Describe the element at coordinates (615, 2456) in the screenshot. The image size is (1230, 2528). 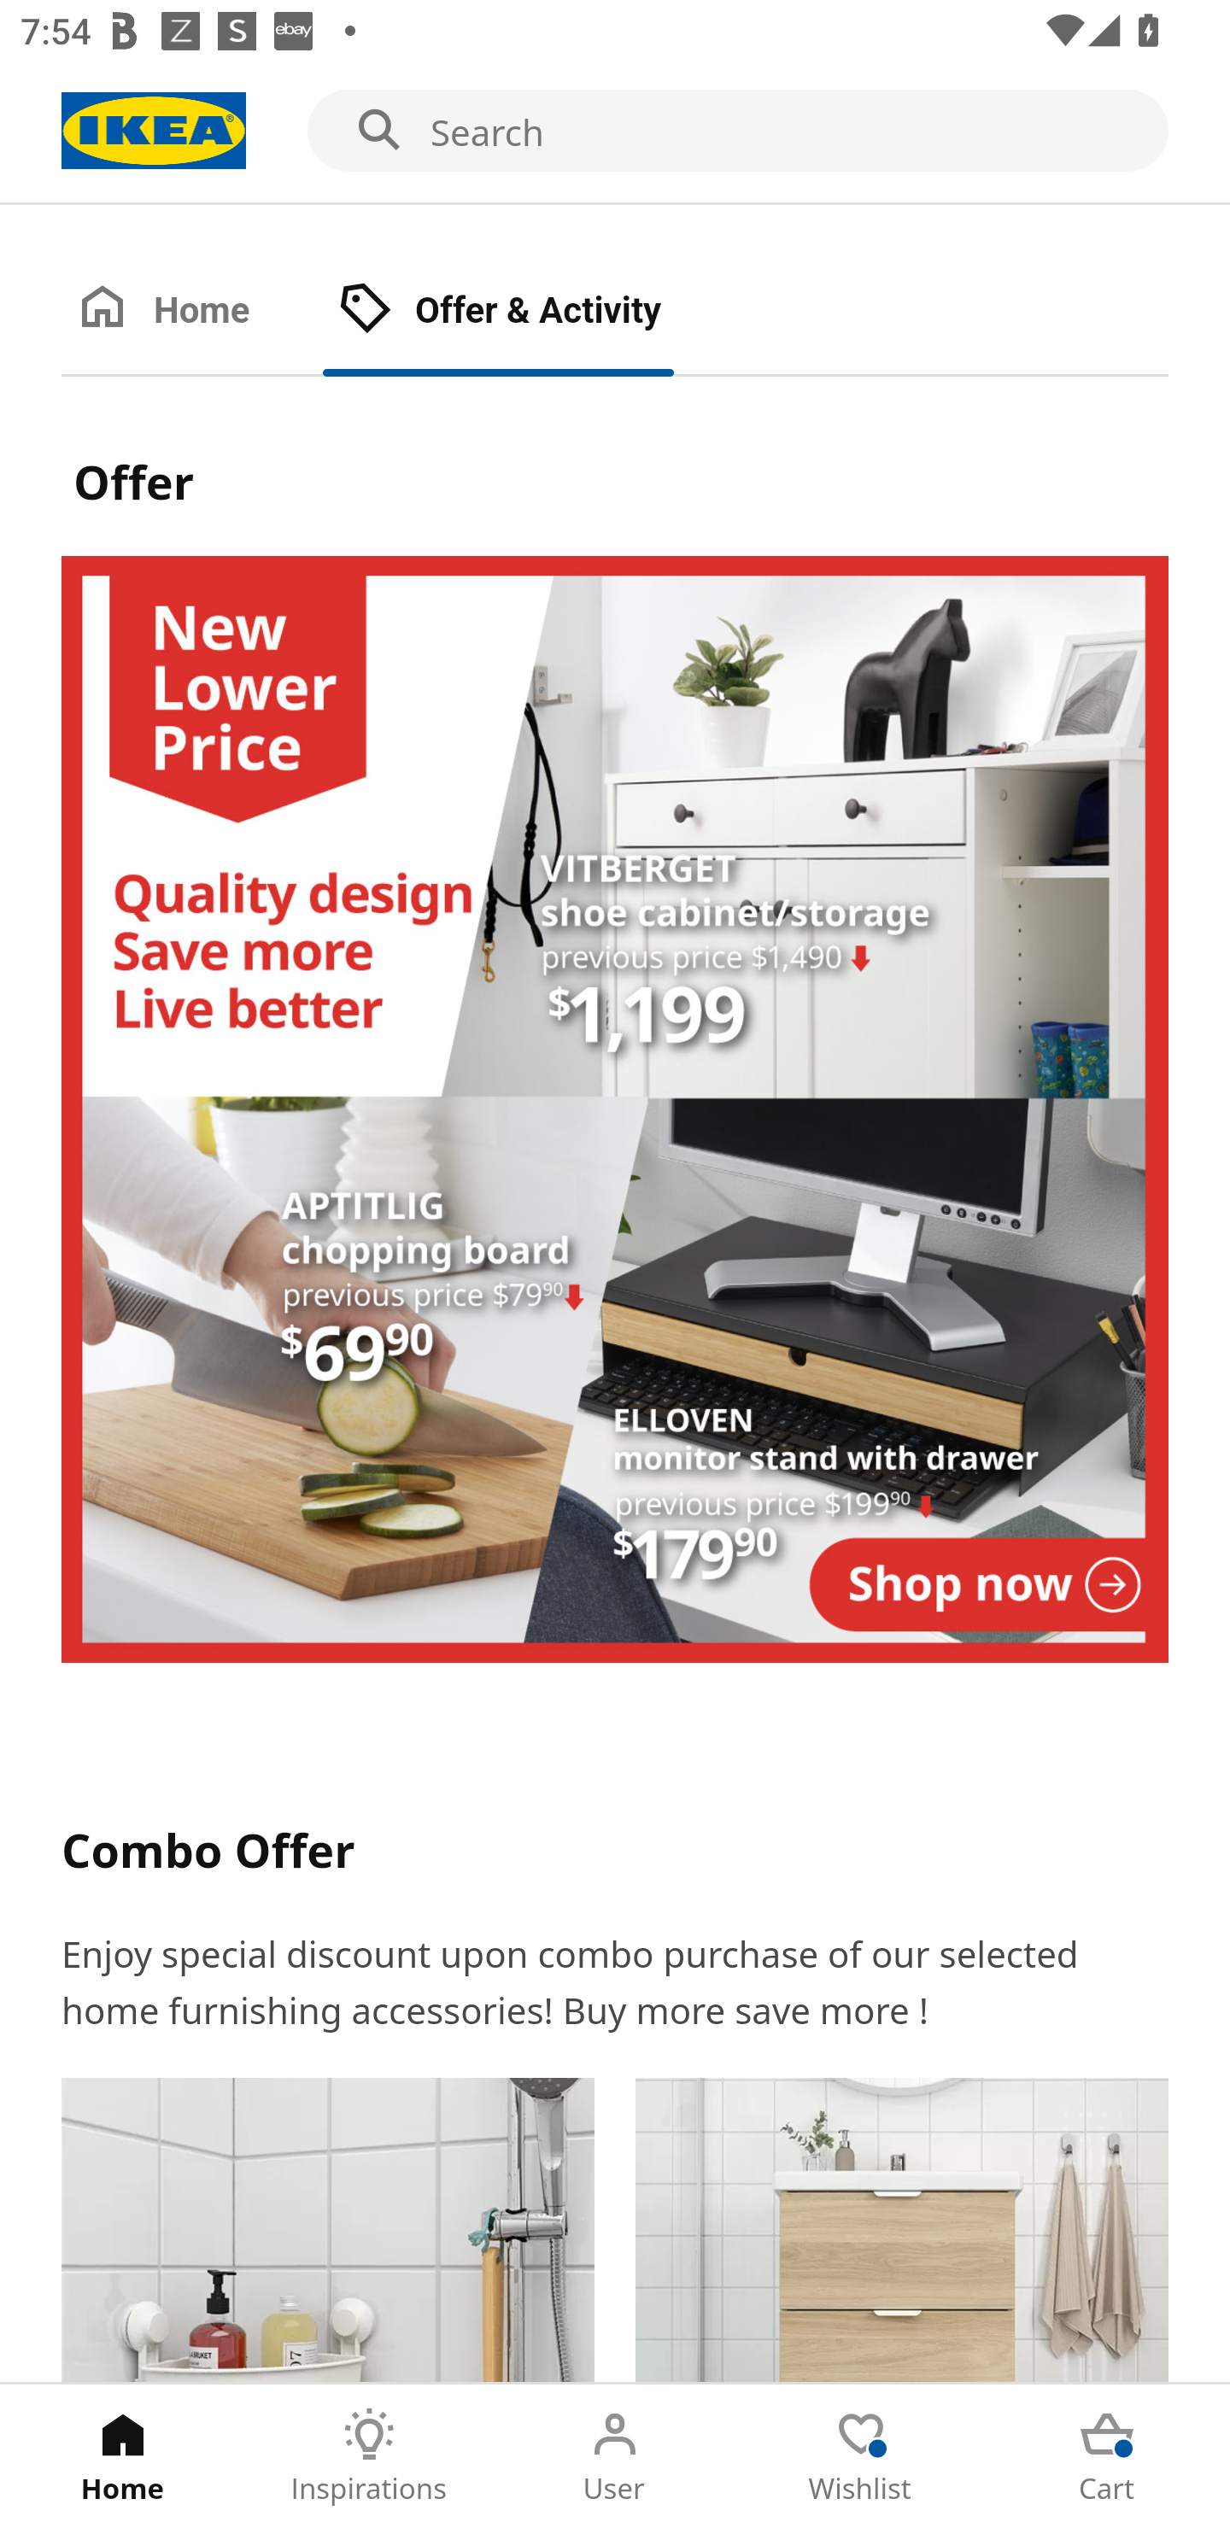
I see `User
Tab 3 of 5` at that location.